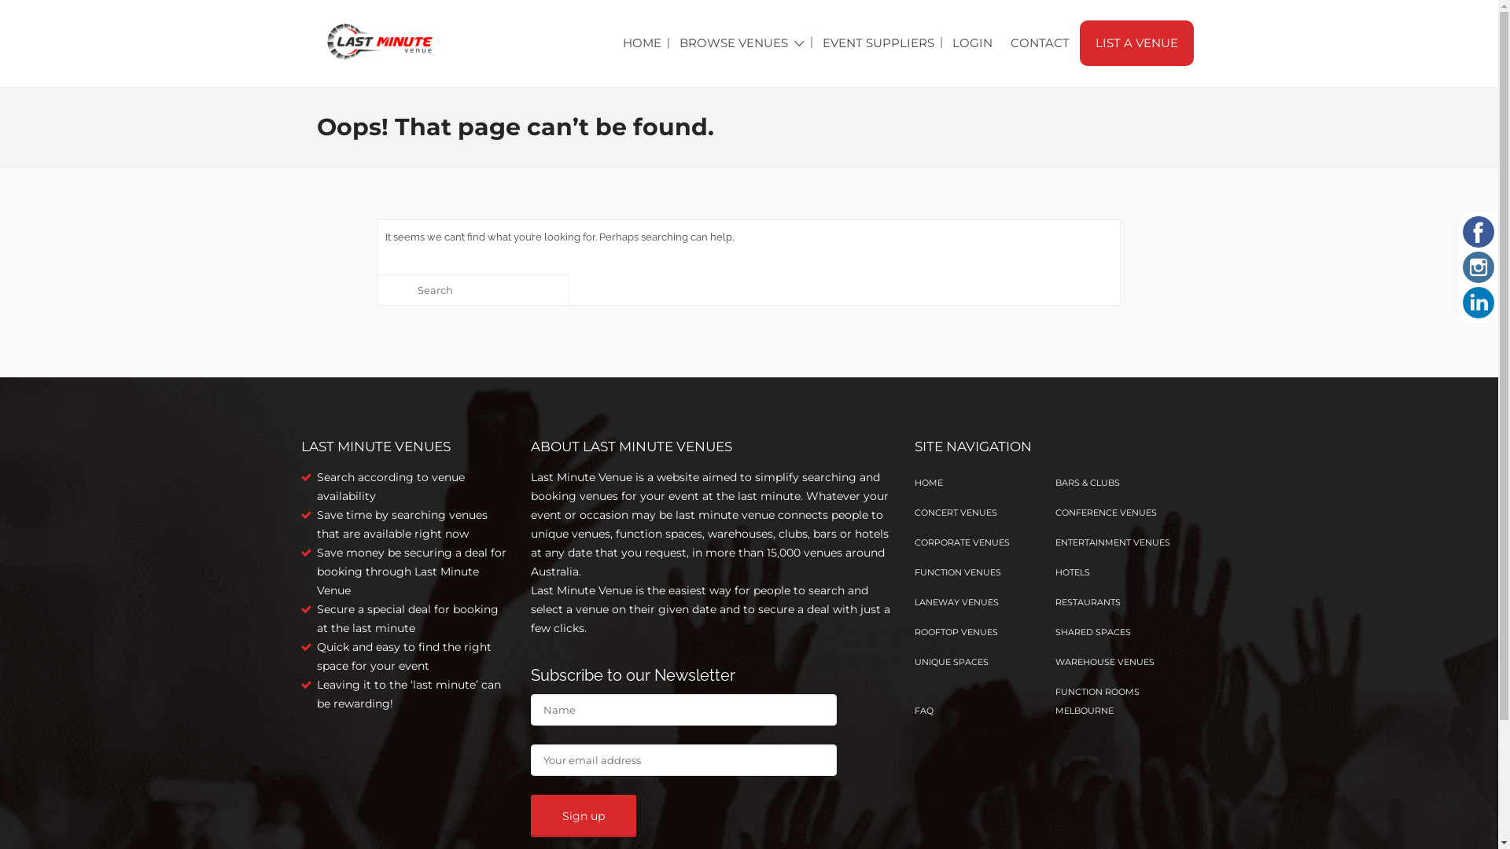 The width and height of the screenshot is (1510, 849). I want to click on Sign up, so click(584, 816).